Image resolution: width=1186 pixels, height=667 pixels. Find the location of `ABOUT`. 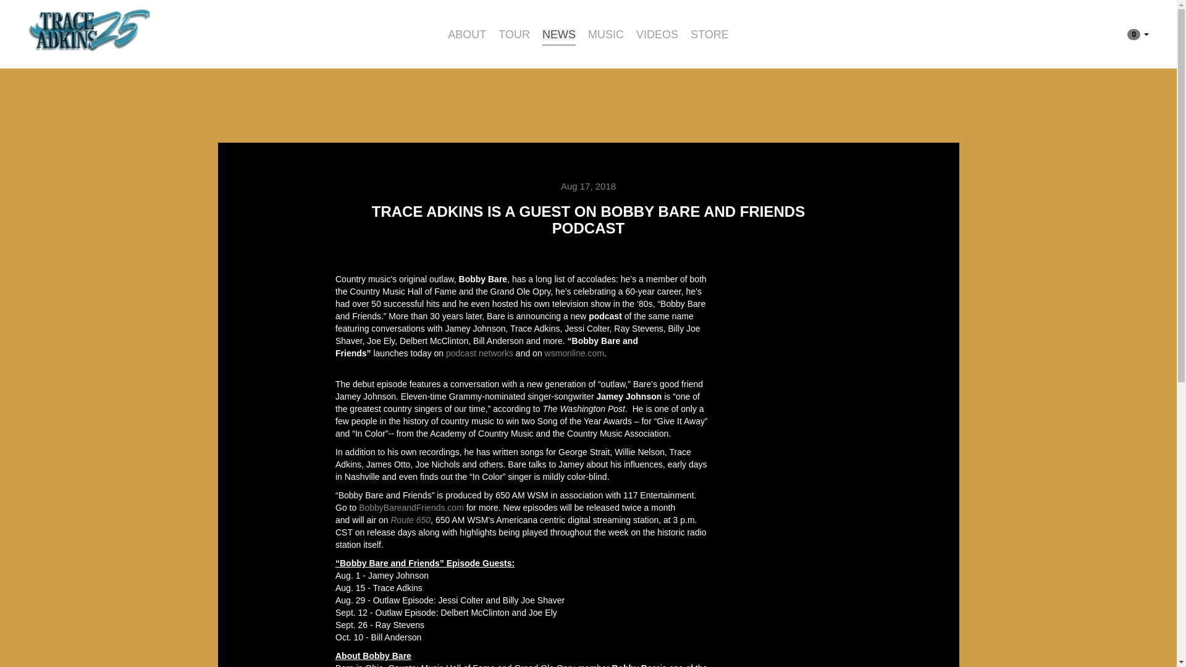

ABOUT is located at coordinates (467, 35).